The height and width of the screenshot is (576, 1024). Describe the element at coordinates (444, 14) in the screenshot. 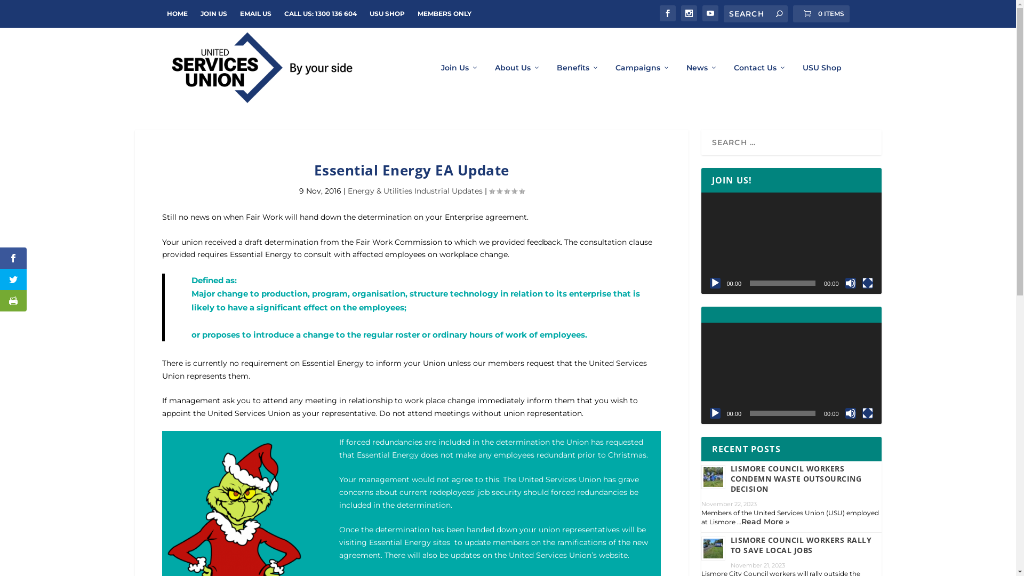

I see `MEMBERS ONLY` at that location.